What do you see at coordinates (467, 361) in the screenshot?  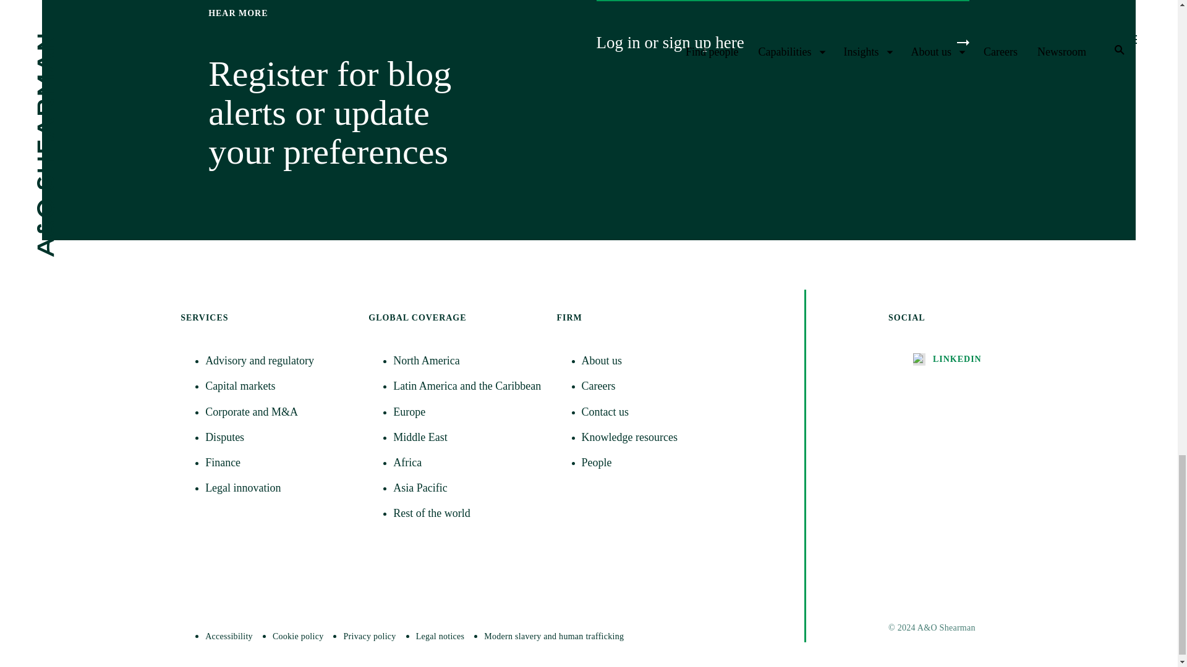 I see `North America` at bounding box center [467, 361].